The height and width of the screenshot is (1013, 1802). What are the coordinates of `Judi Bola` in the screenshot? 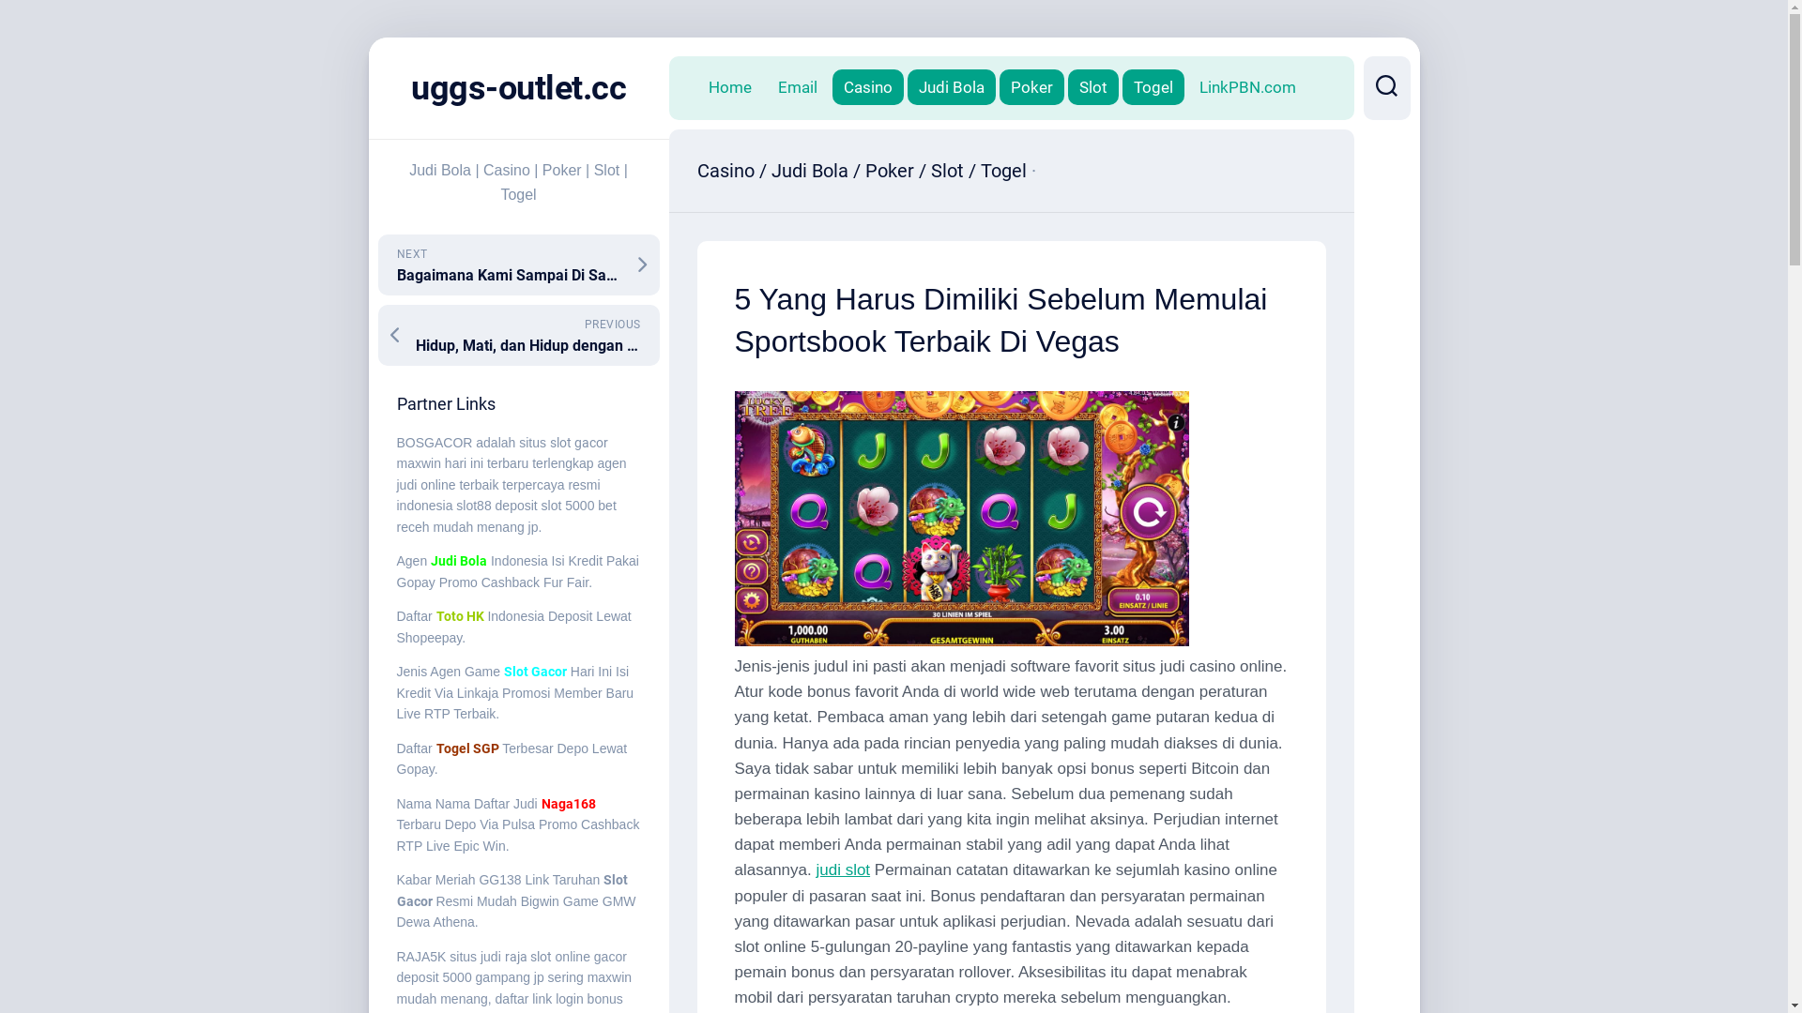 It's located at (459, 561).